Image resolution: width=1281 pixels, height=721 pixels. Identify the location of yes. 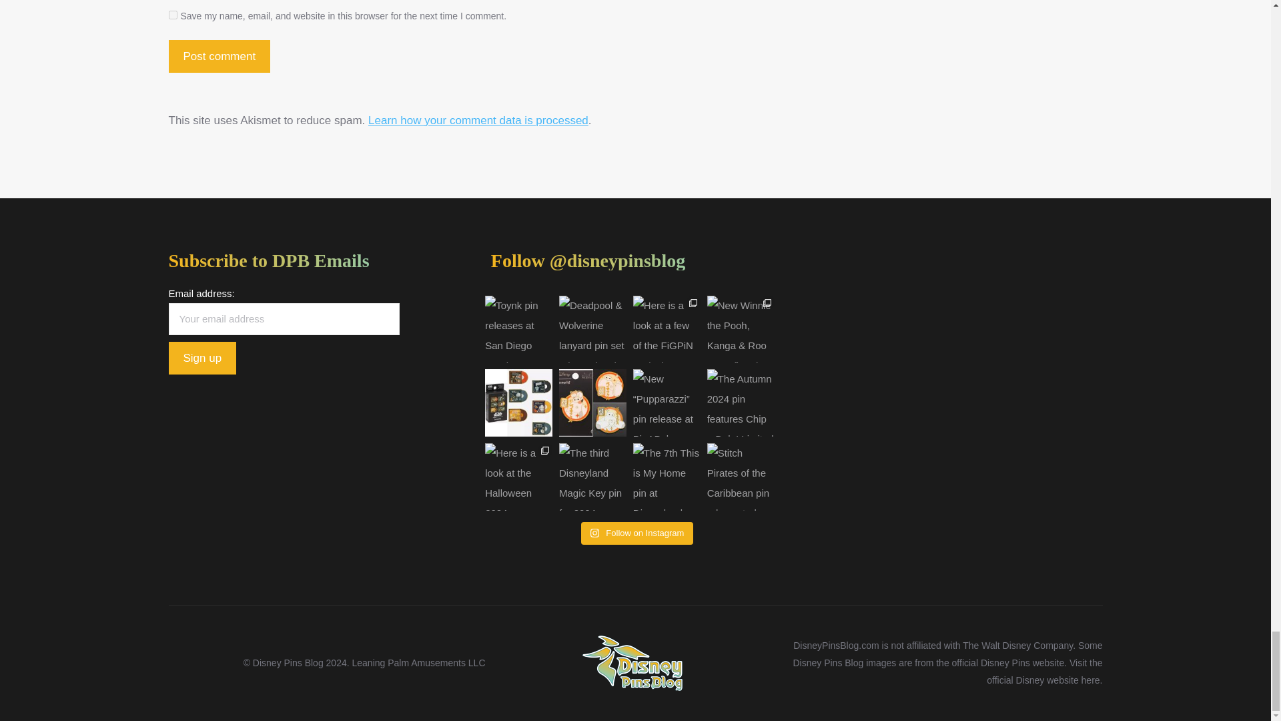
(172, 15).